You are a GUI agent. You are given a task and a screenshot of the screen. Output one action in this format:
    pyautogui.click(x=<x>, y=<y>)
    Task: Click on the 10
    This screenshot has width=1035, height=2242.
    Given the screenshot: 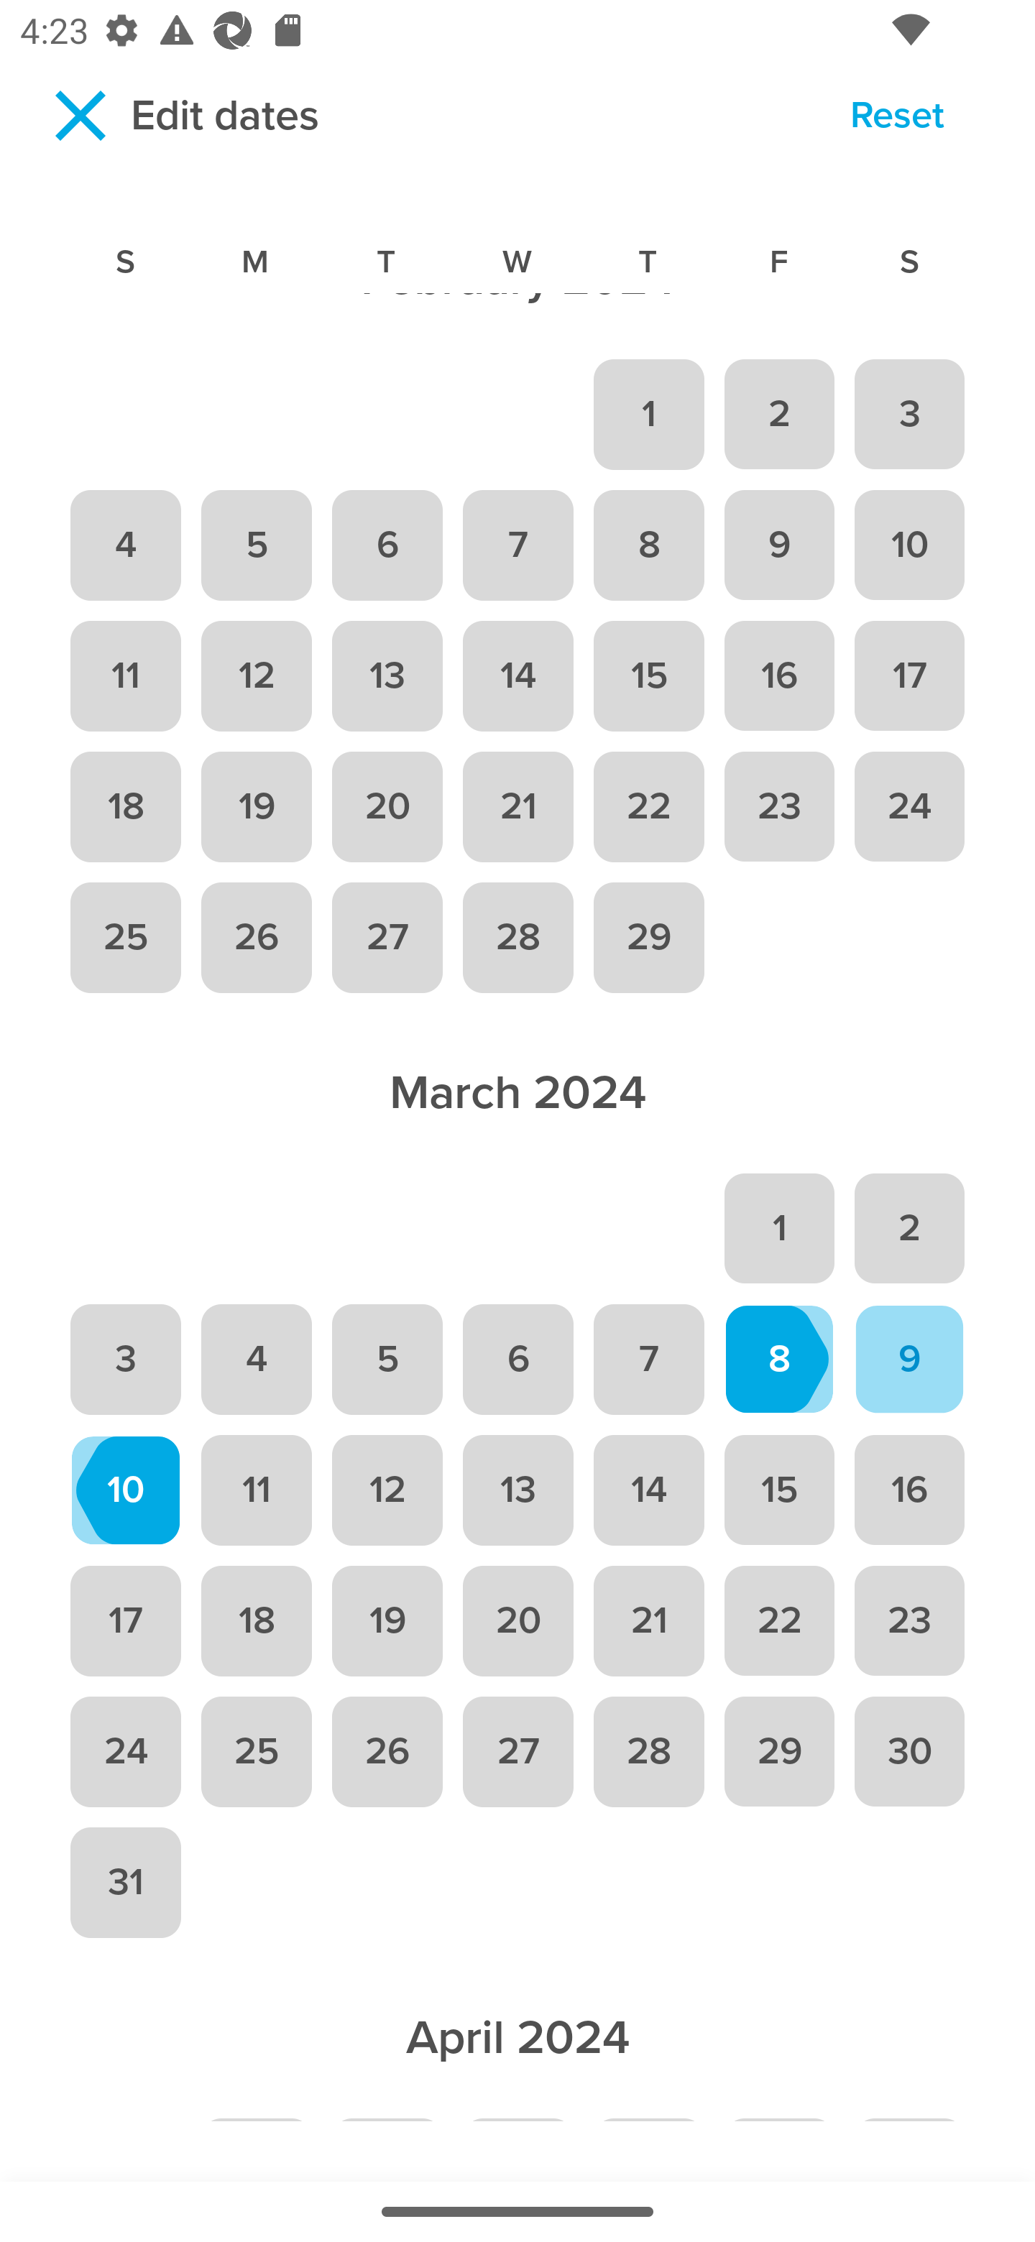 What is the action you would take?
    pyautogui.click(x=125, y=1490)
    